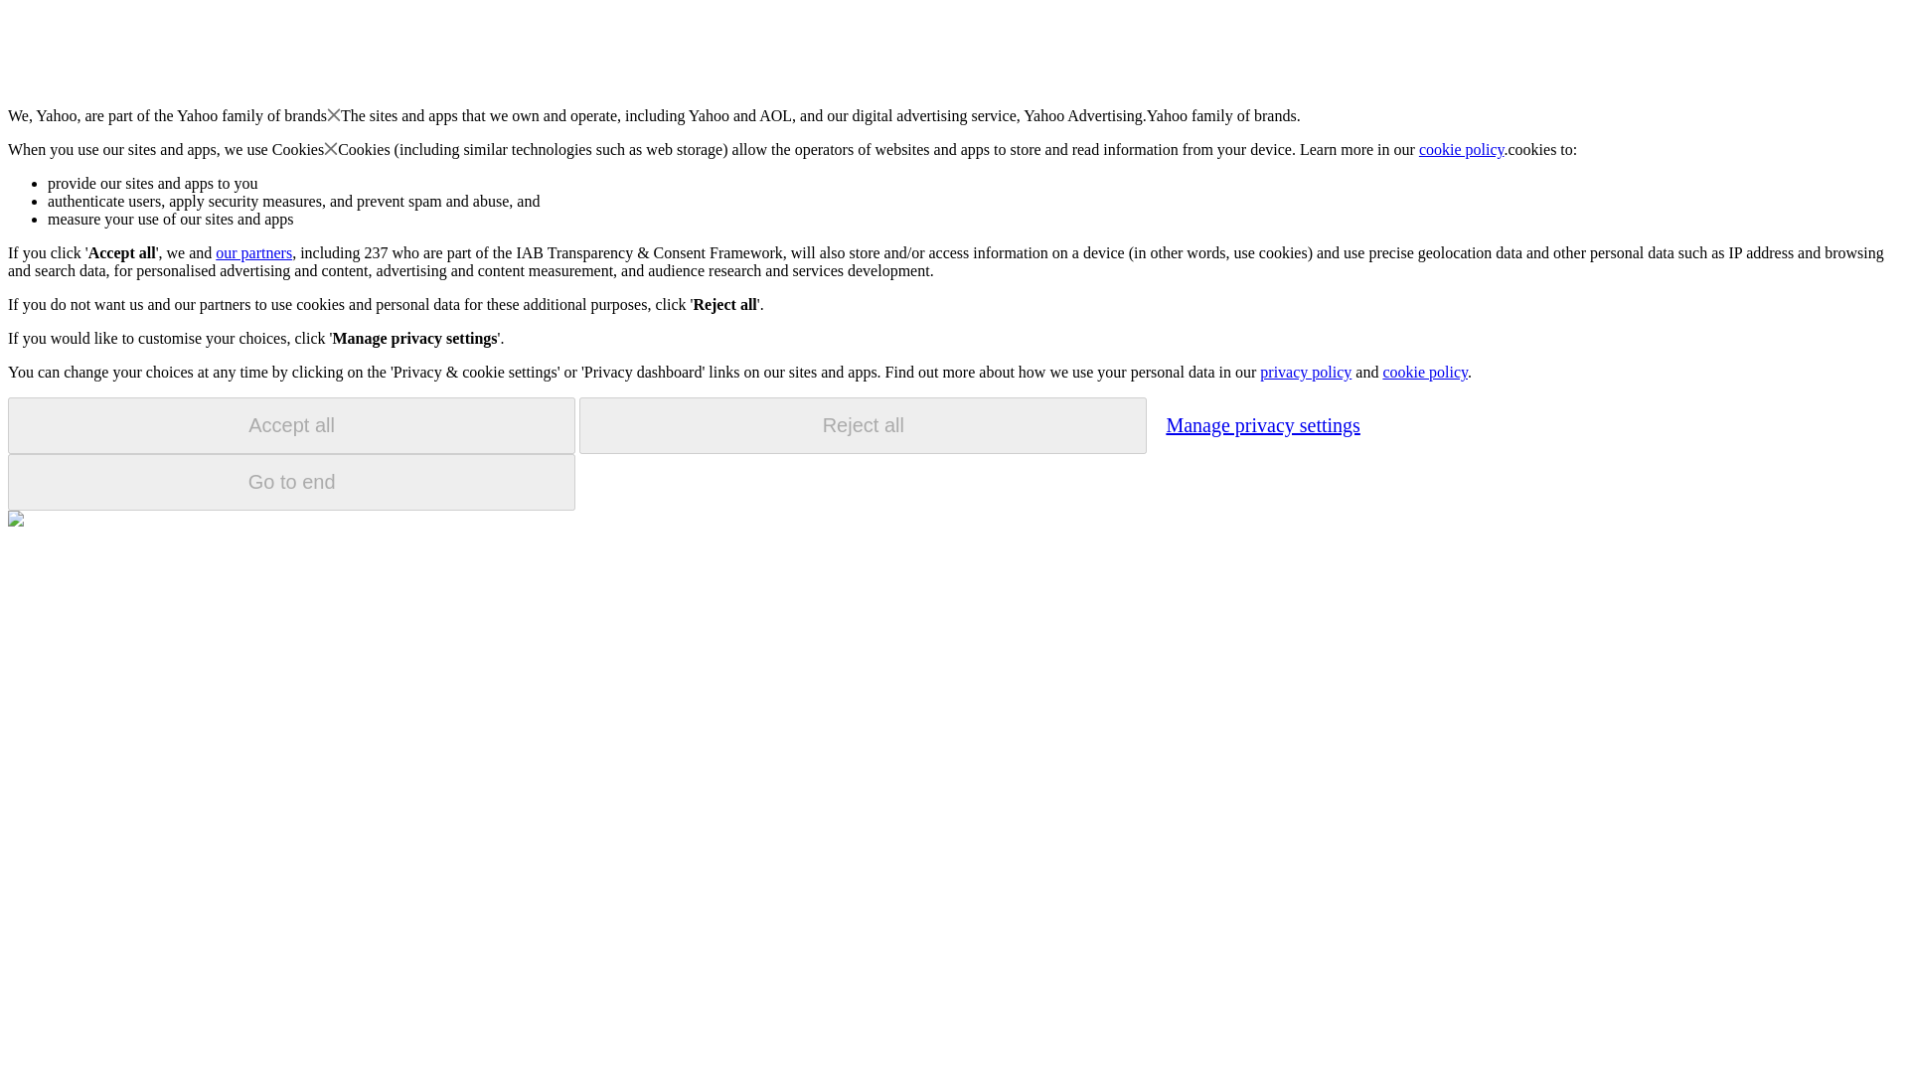 The height and width of the screenshot is (1073, 1908). Describe the element at coordinates (1305, 372) in the screenshot. I see `privacy policy` at that location.